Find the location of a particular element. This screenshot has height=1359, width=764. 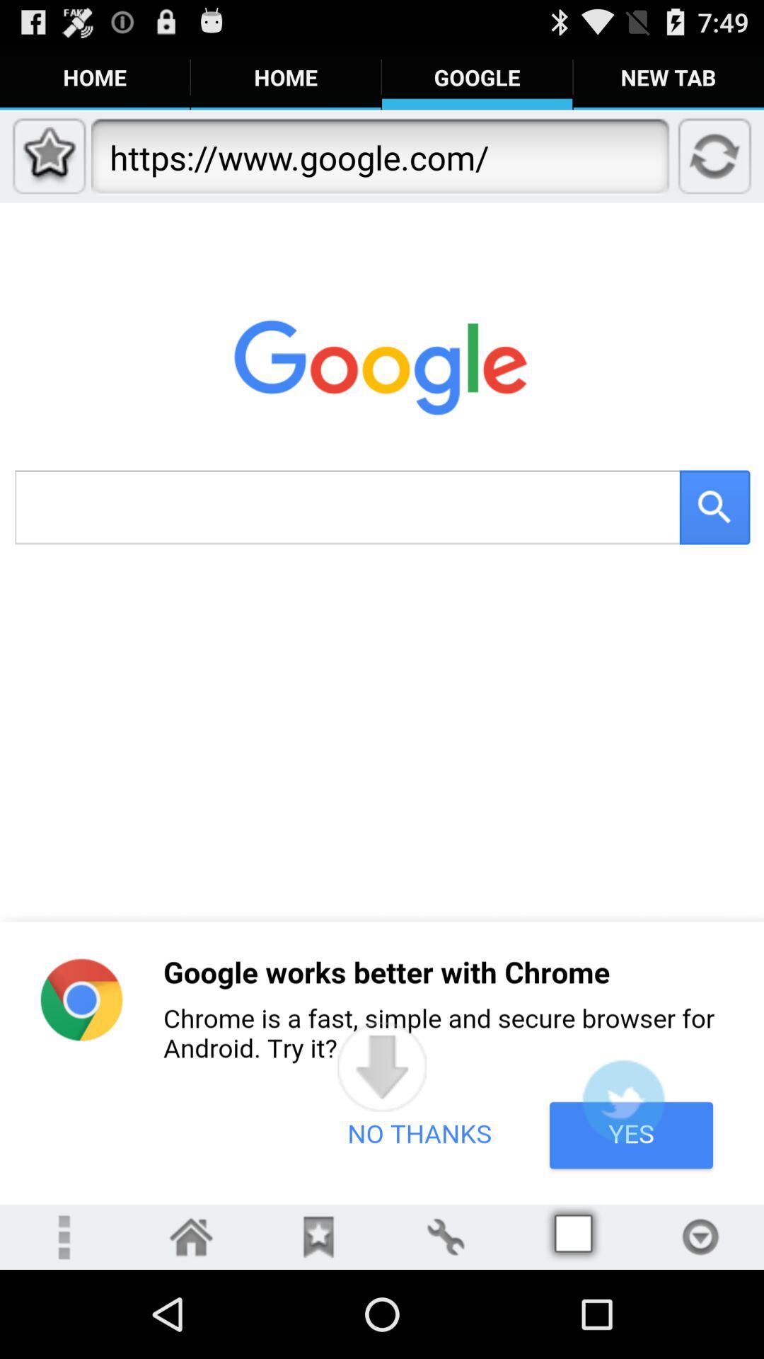

select twitter is located at coordinates (623, 1101).